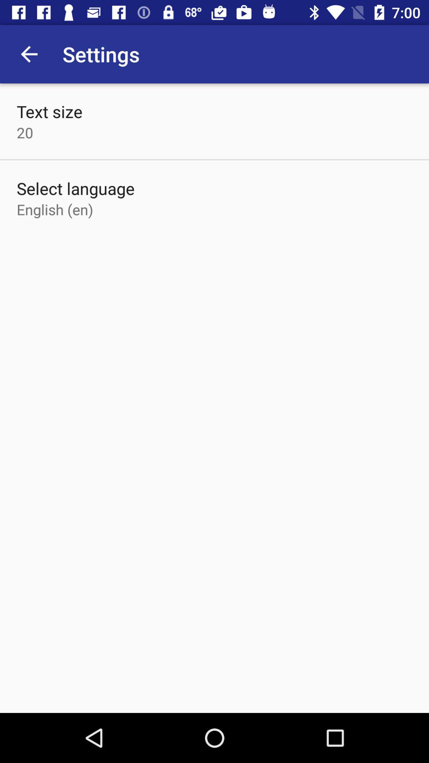 Image resolution: width=429 pixels, height=763 pixels. I want to click on open the select language icon, so click(75, 188).